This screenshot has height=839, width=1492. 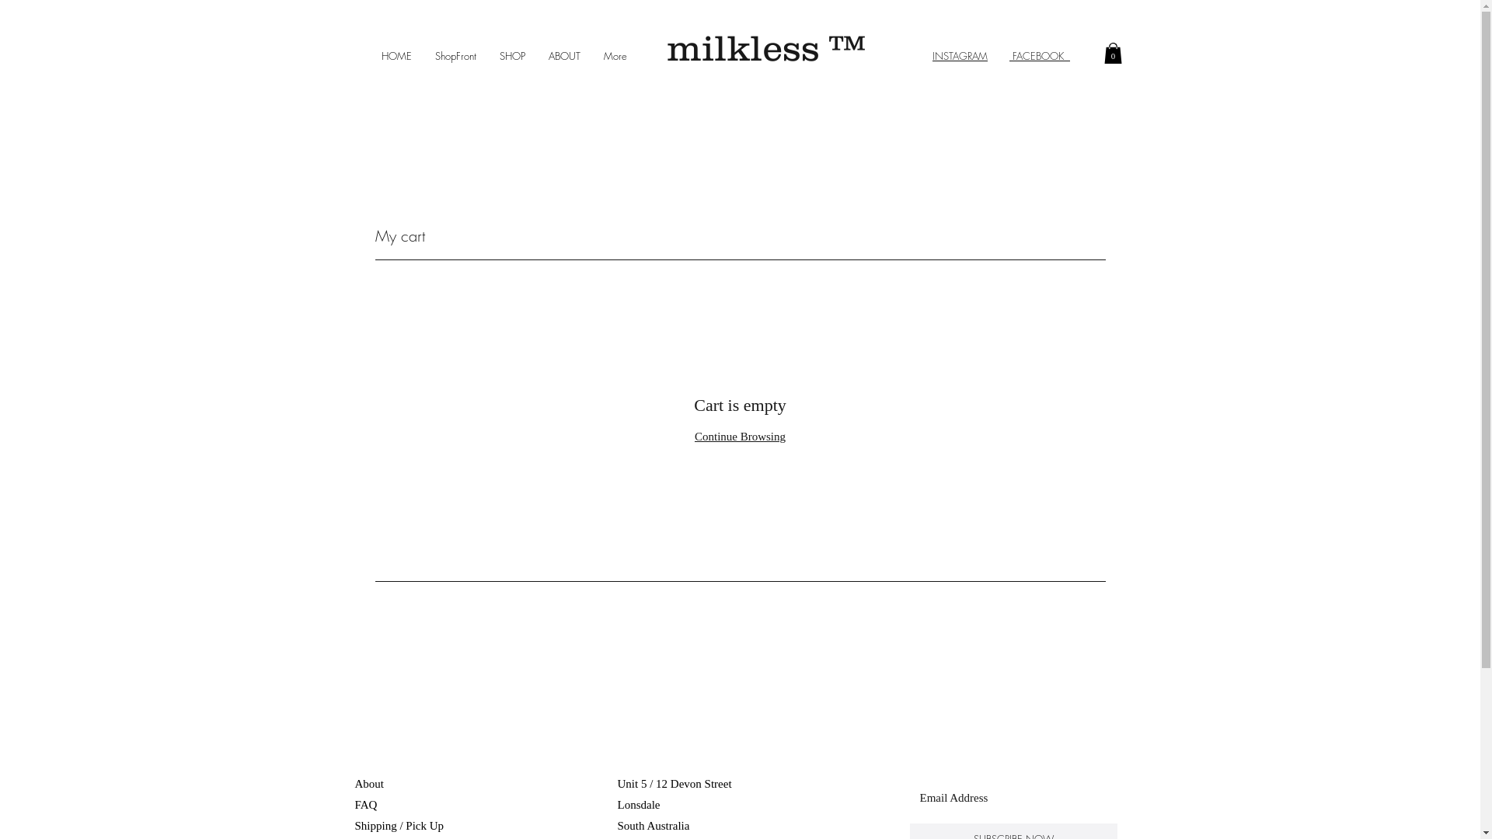 What do you see at coordinates (960, 56) in the screenshot?
I see `INSTAGRAM` at bounding box center [960, 56].